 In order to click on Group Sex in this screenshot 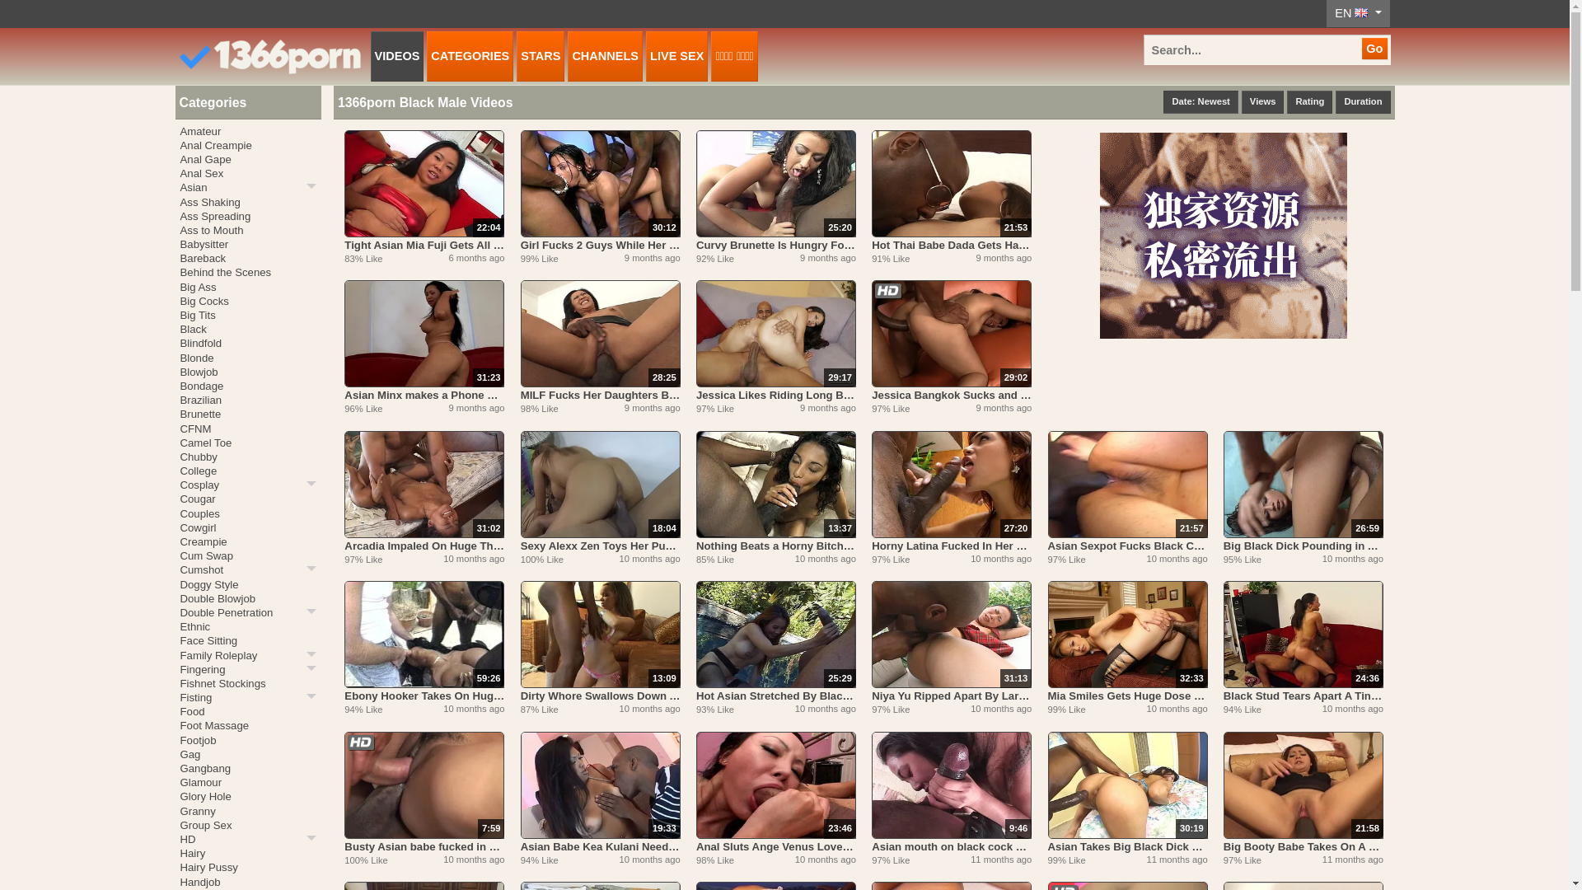, I will do `click(248, 826)`.